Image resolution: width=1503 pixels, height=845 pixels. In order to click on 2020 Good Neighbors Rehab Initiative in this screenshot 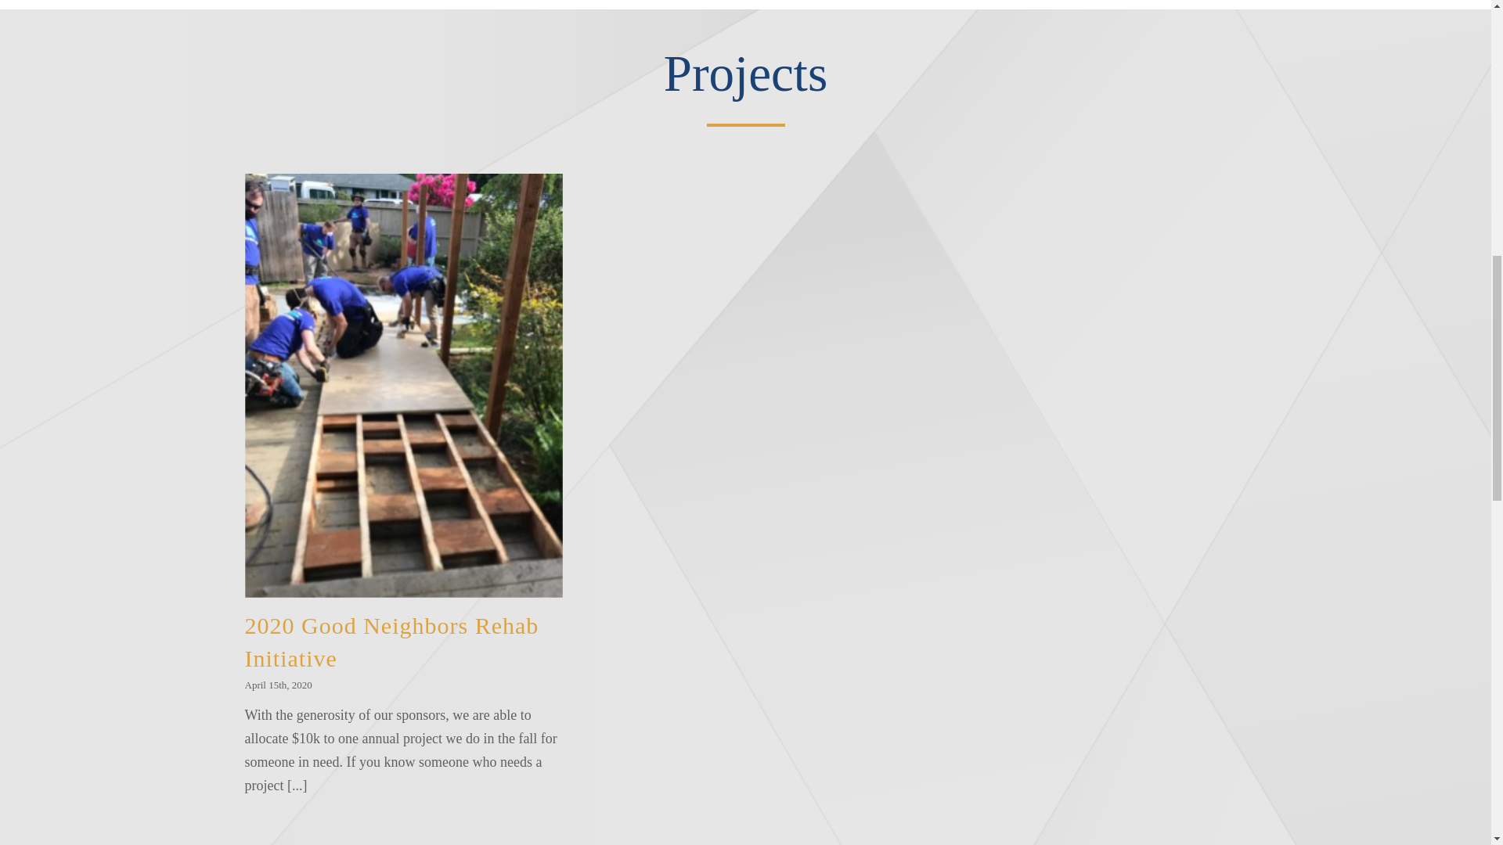, I will do `click(391, 642)`.